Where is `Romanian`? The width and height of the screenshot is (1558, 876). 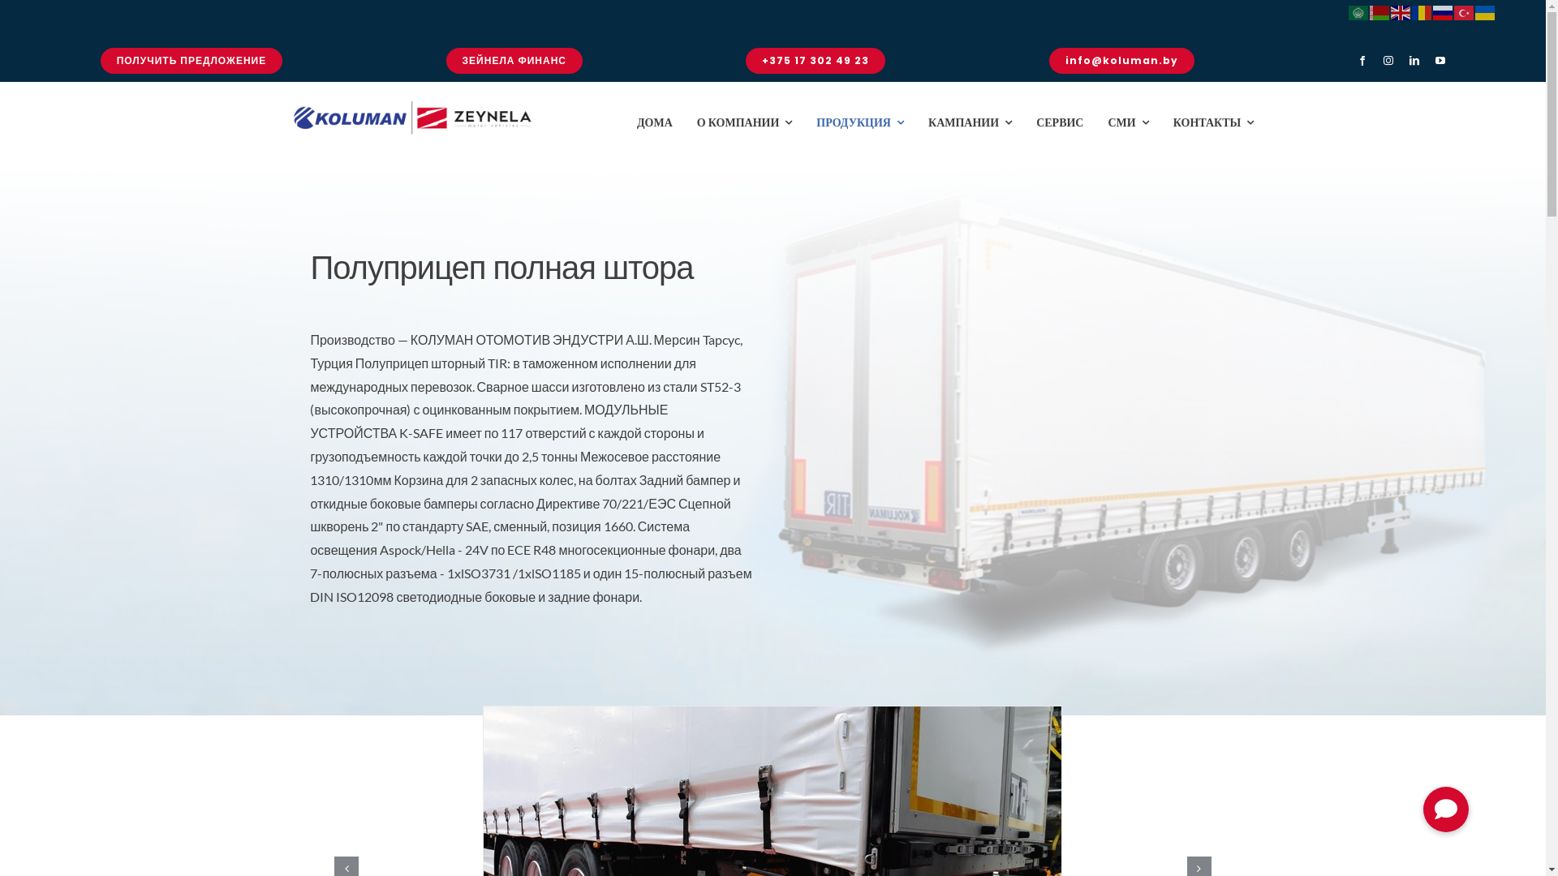 Romanian is located at coordinates (1422, 11).